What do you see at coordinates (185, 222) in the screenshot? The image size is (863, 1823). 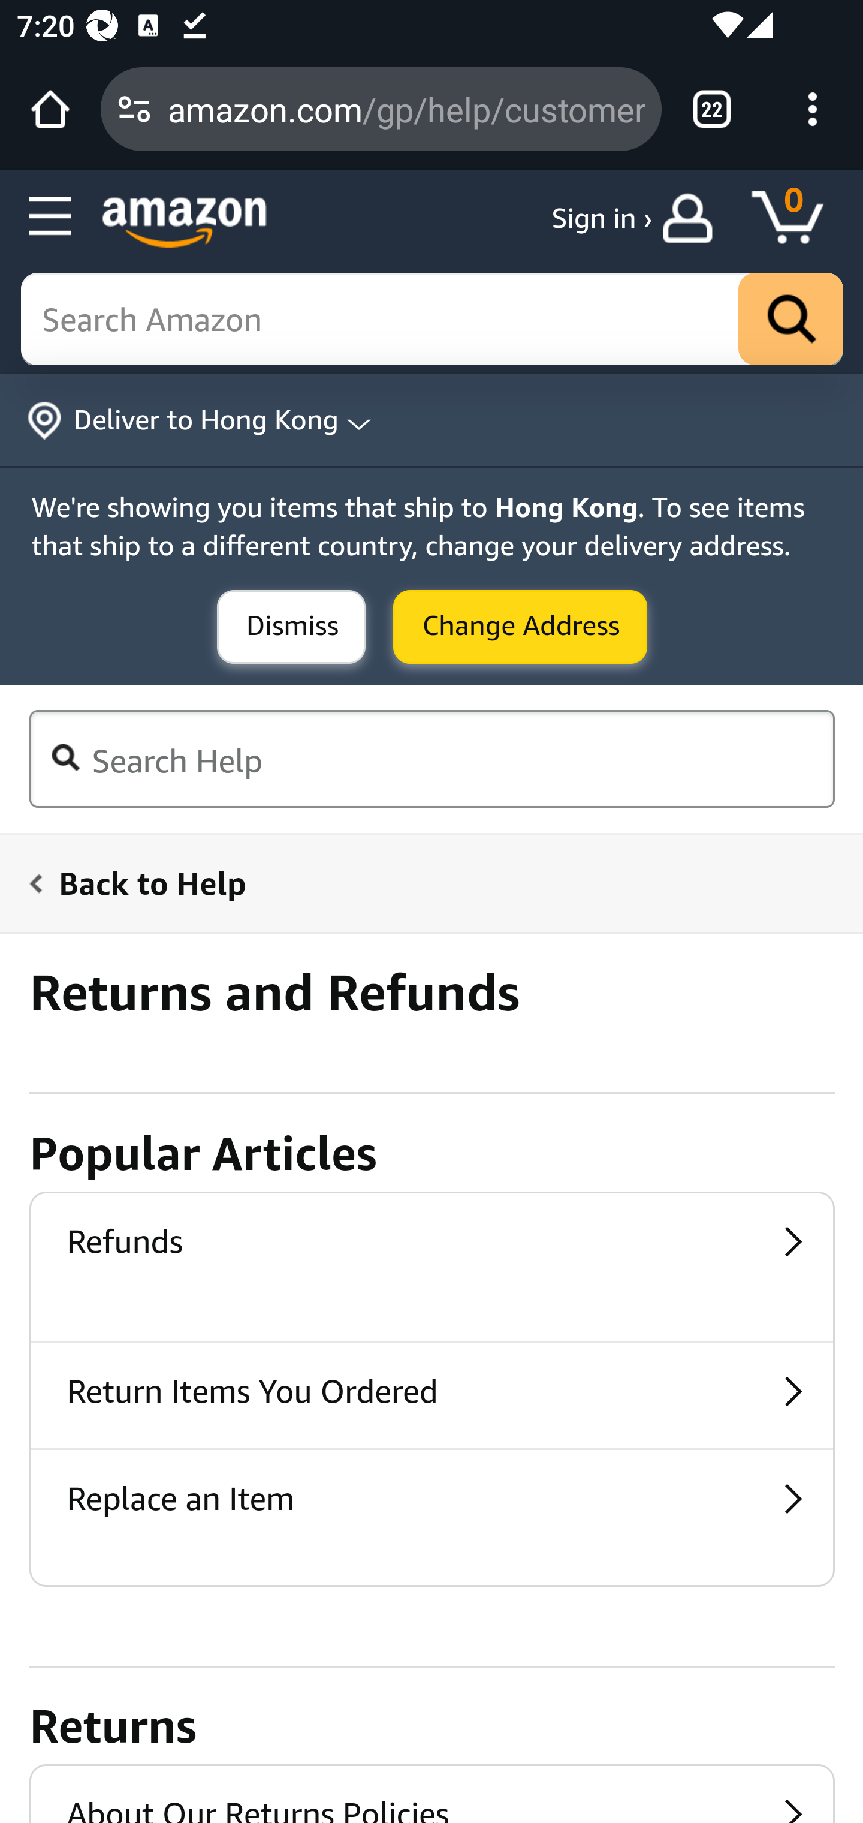 I see `Amazon` at bounding box center [185, 222].